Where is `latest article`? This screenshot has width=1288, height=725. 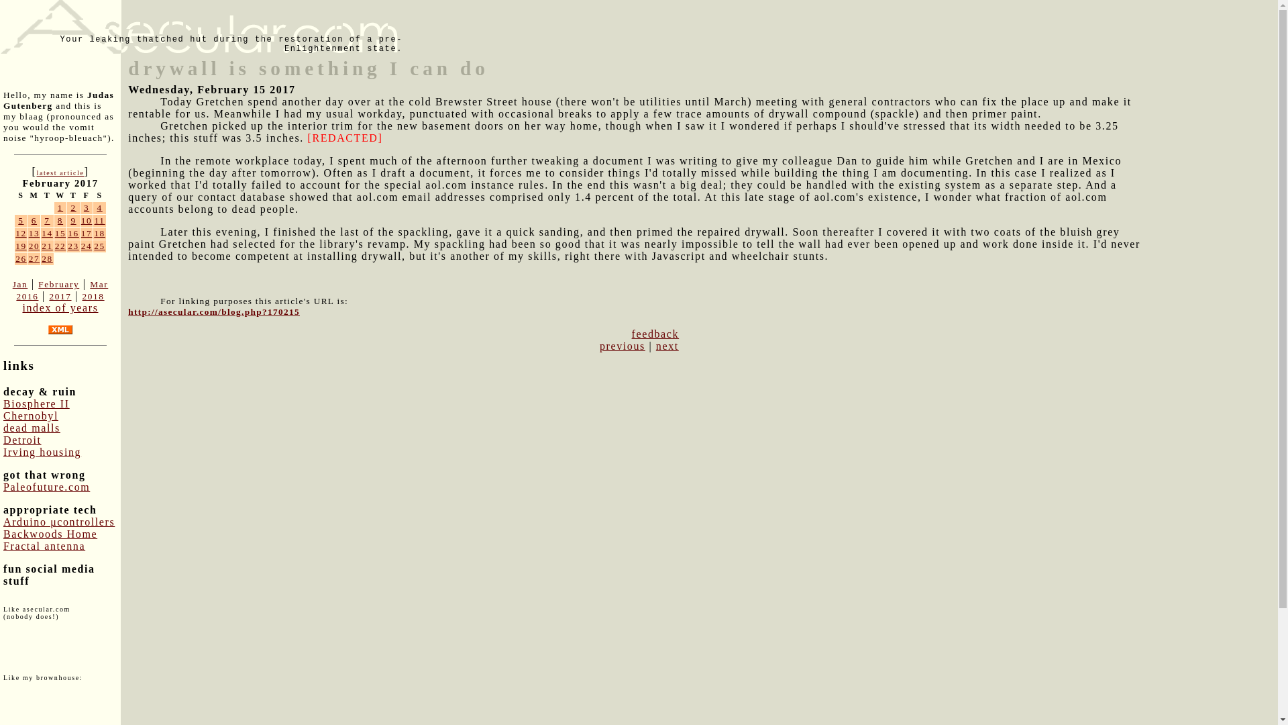 latest article is located at coordinates (59, 173).